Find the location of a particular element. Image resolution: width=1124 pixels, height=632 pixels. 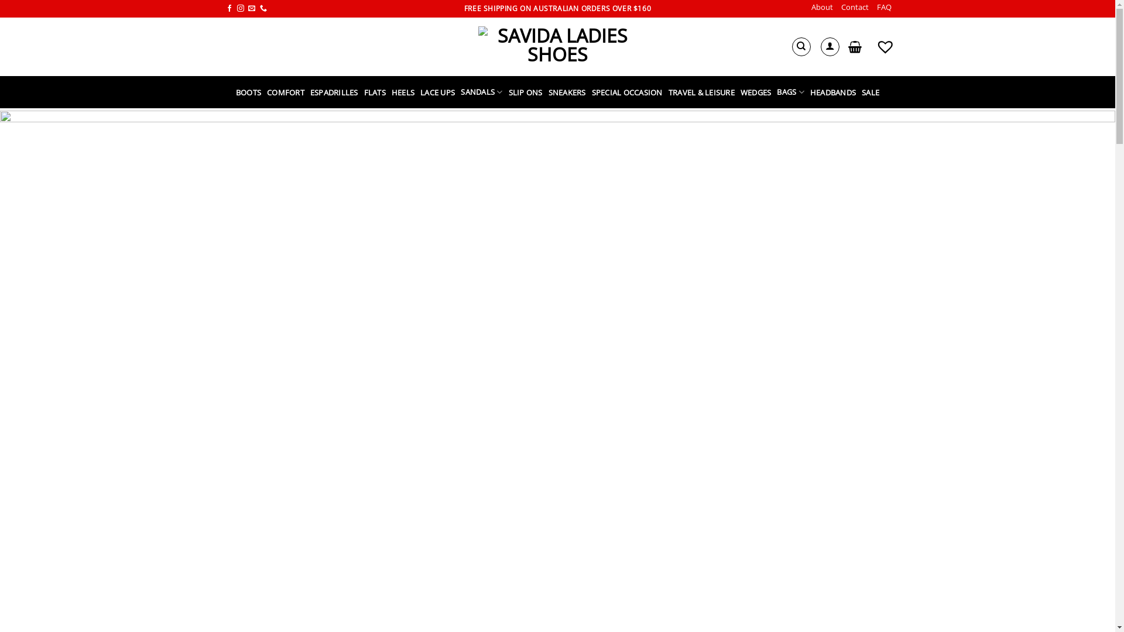

LACE UPS is located at coordinates (438, 92).